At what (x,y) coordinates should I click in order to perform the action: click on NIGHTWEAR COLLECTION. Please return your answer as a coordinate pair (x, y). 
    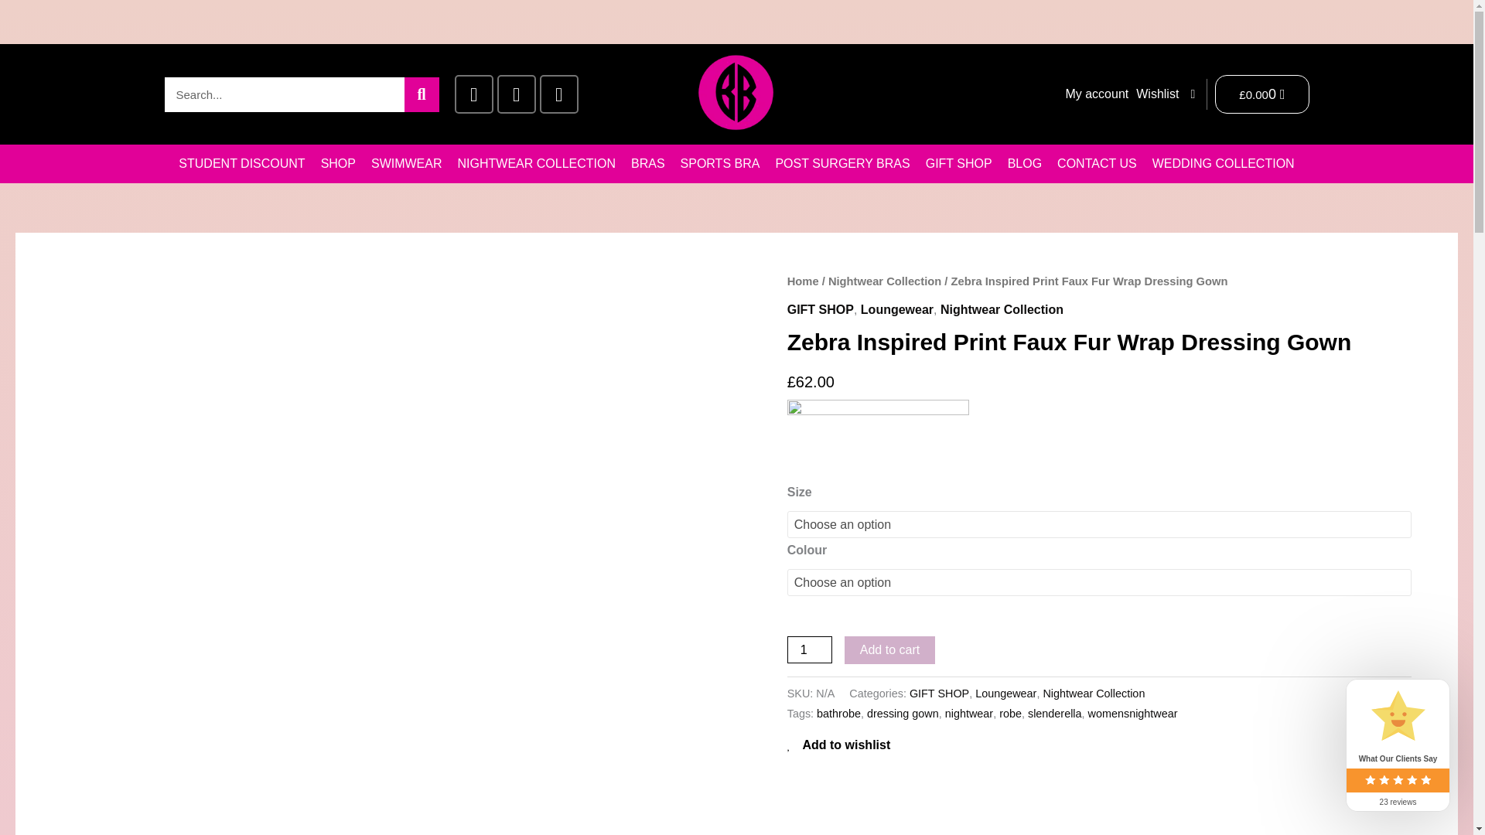
    Looking at the image, I should click on (537, 163).